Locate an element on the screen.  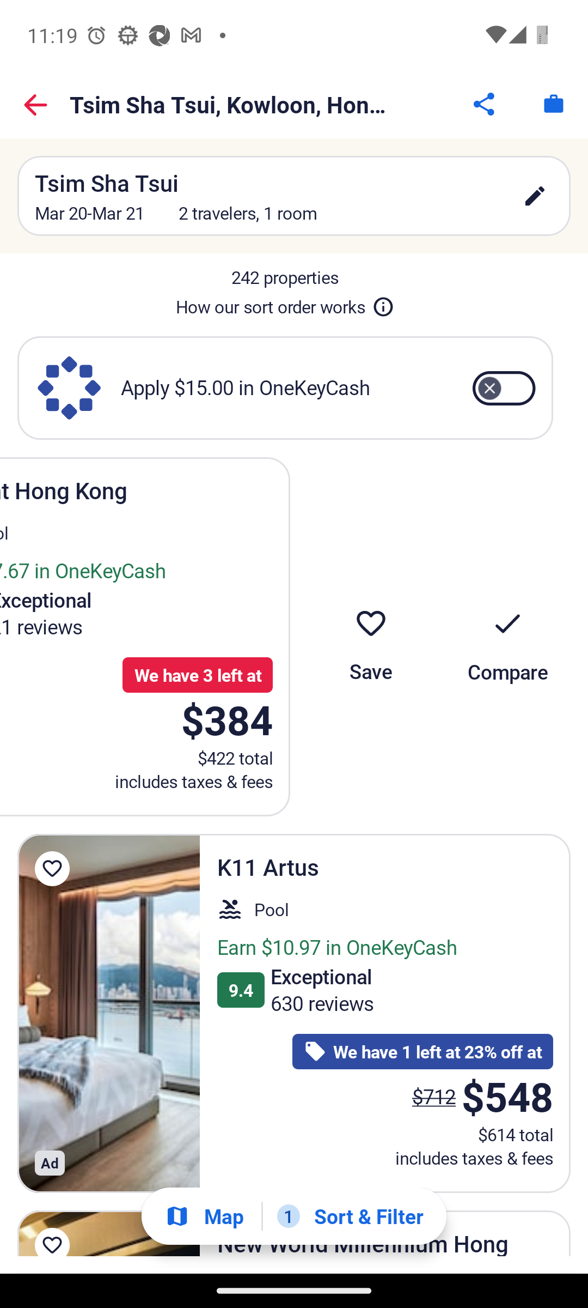
Save is located at coordinates (370, 637).